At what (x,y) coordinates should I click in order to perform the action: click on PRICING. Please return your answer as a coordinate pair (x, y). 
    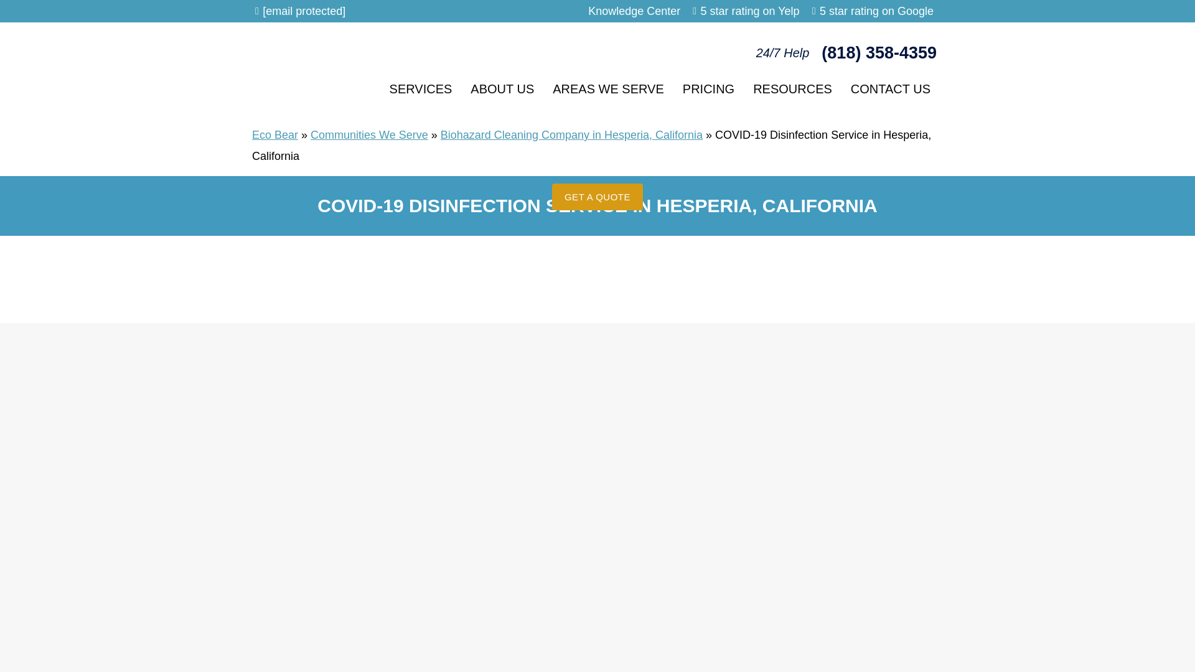
    Looking at the image, I should click on (708, 88).